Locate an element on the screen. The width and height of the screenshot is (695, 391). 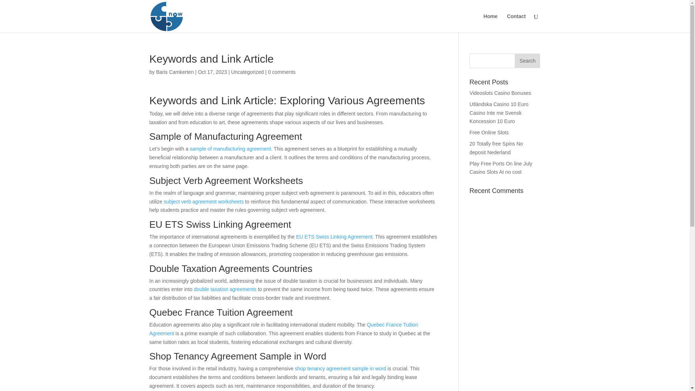
0 comments is located at coordinates (282, 72).